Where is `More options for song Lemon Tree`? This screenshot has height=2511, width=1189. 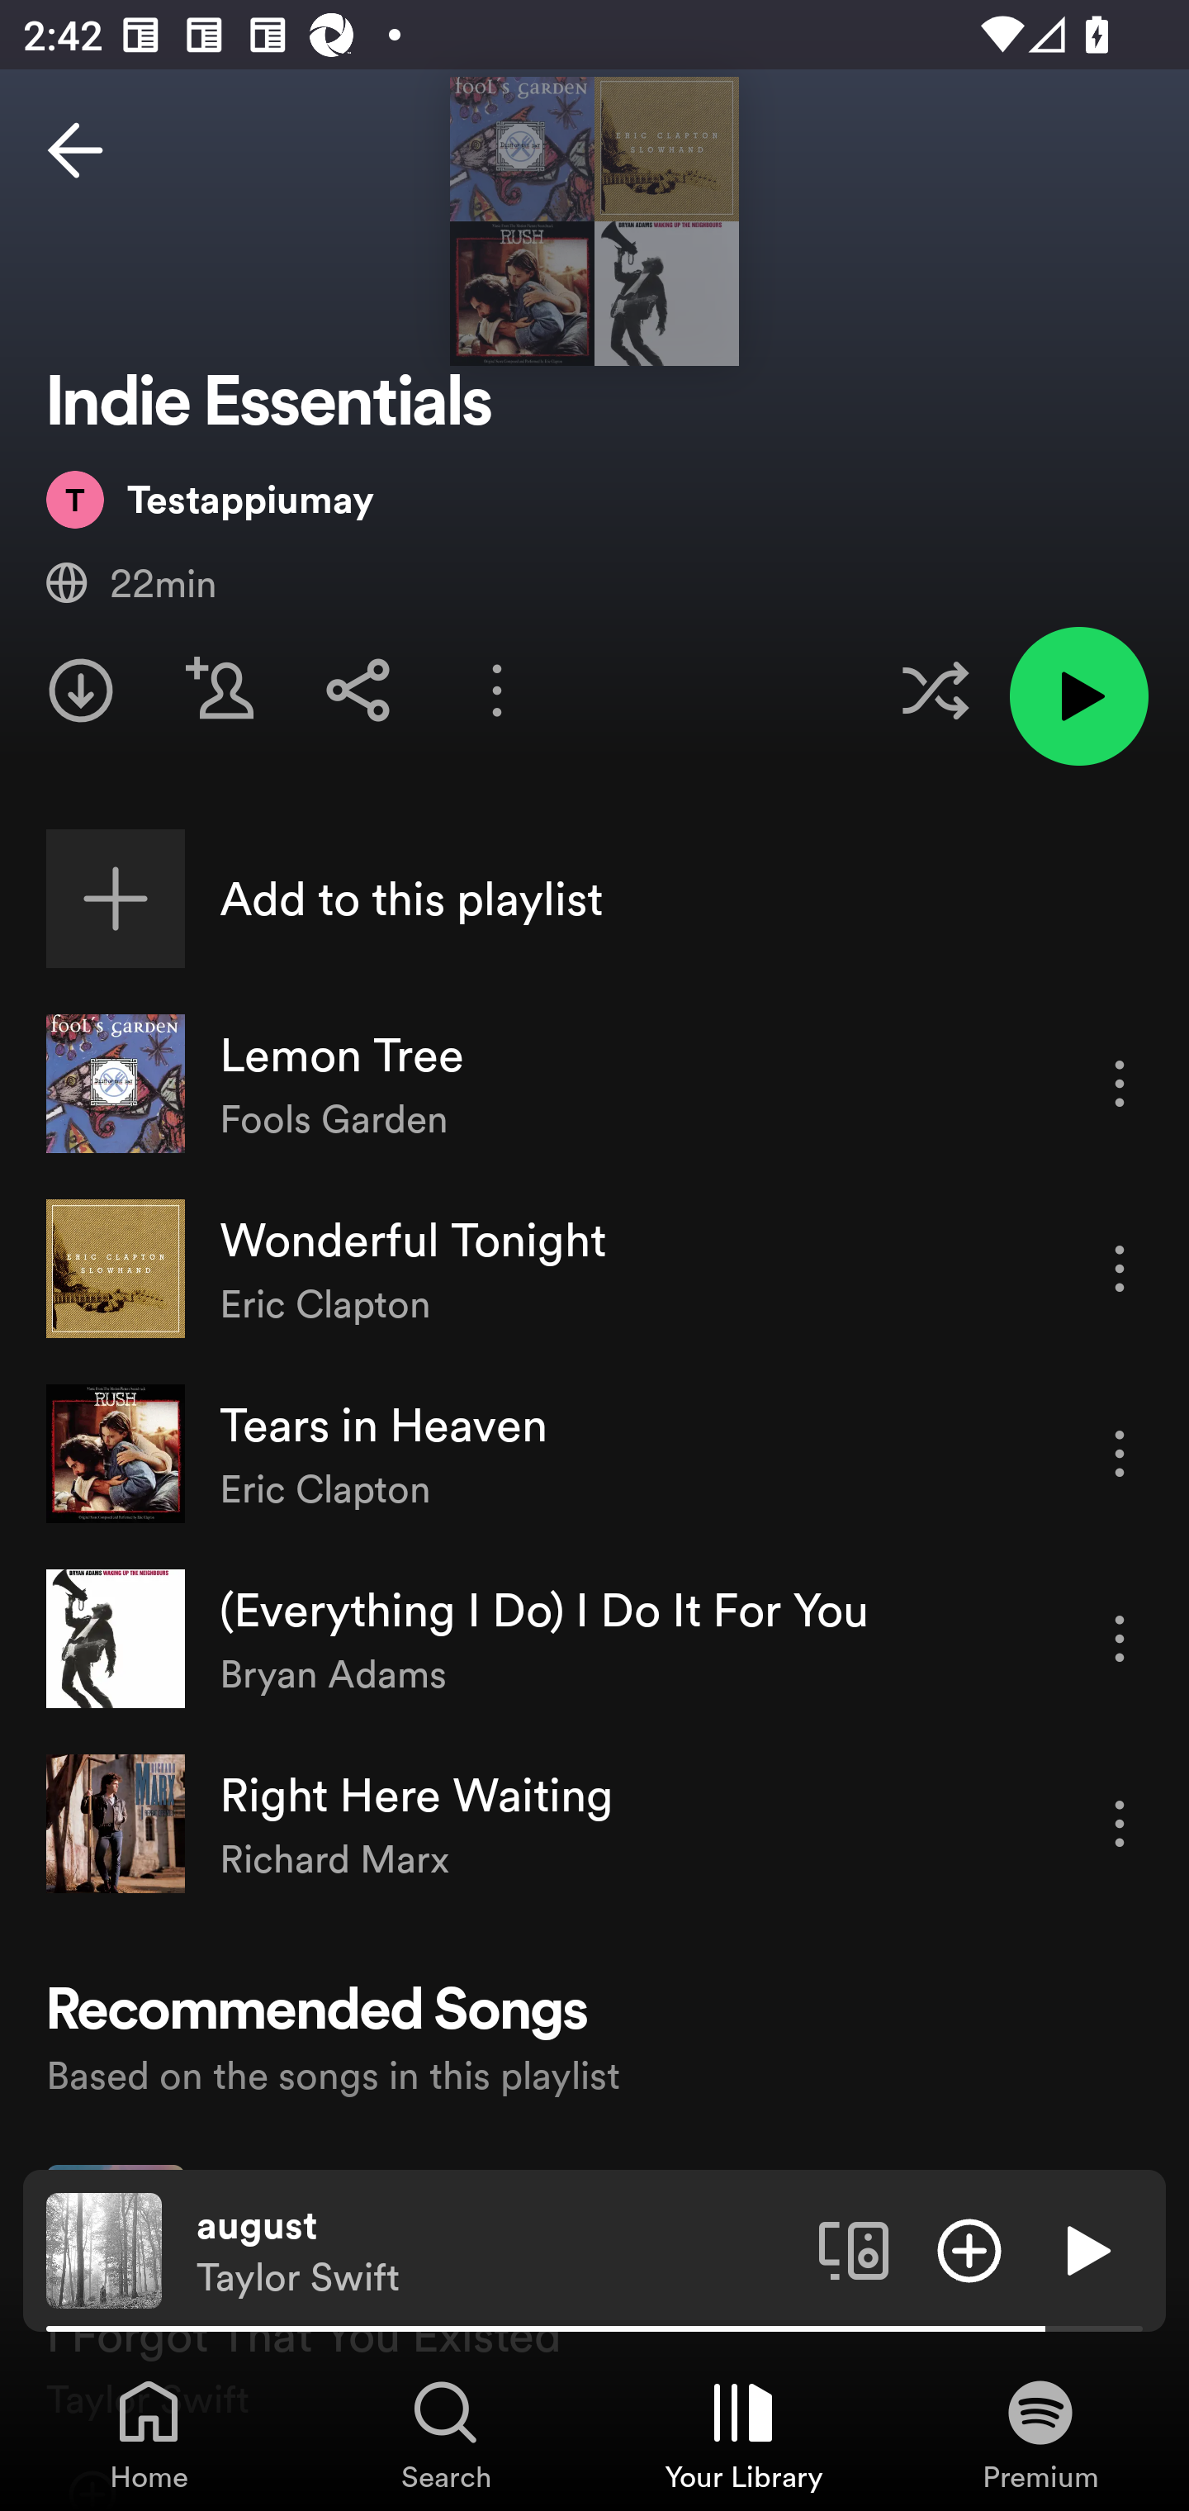 More options for song Lemon Tree is located at coordinates (1120, 1084).